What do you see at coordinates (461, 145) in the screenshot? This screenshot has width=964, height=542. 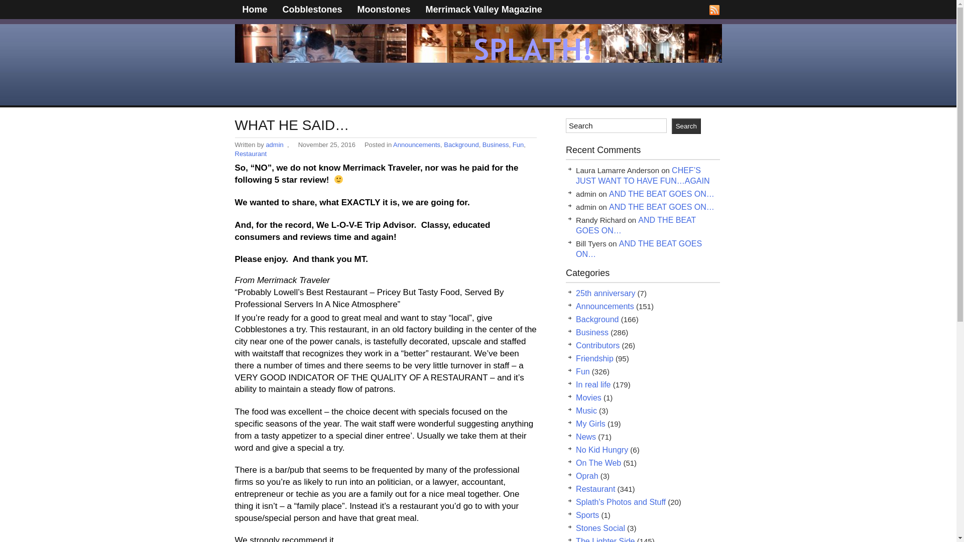 I see `Background` at bounding box center [461, 145].